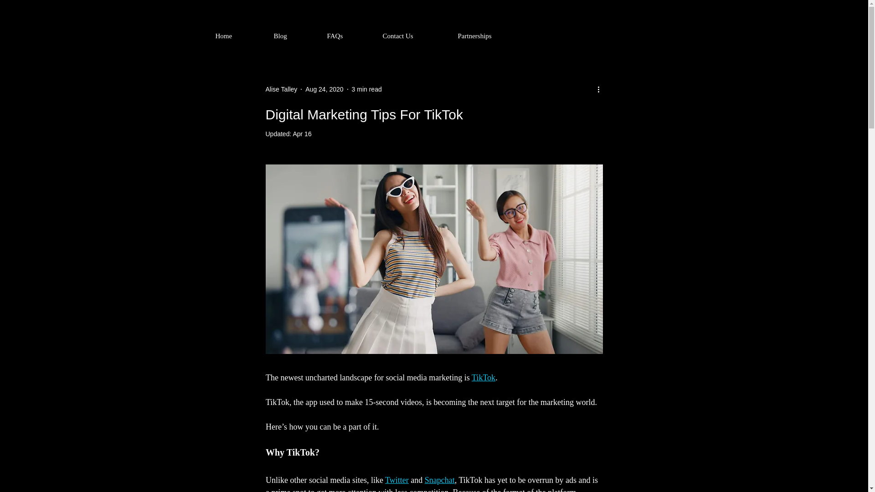 Image resolution: width=875 pixels, height=492 pixels. What do you see at coordinates (295, 36) in the screenshot?
I see `Blog` at bounding box center [295, 36].